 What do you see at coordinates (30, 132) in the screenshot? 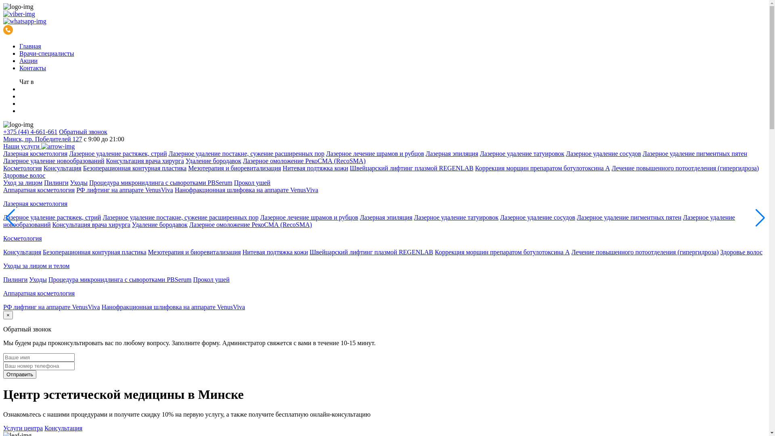
I see `+375 (44) 4-661-661` at bounding box center [30, 132].